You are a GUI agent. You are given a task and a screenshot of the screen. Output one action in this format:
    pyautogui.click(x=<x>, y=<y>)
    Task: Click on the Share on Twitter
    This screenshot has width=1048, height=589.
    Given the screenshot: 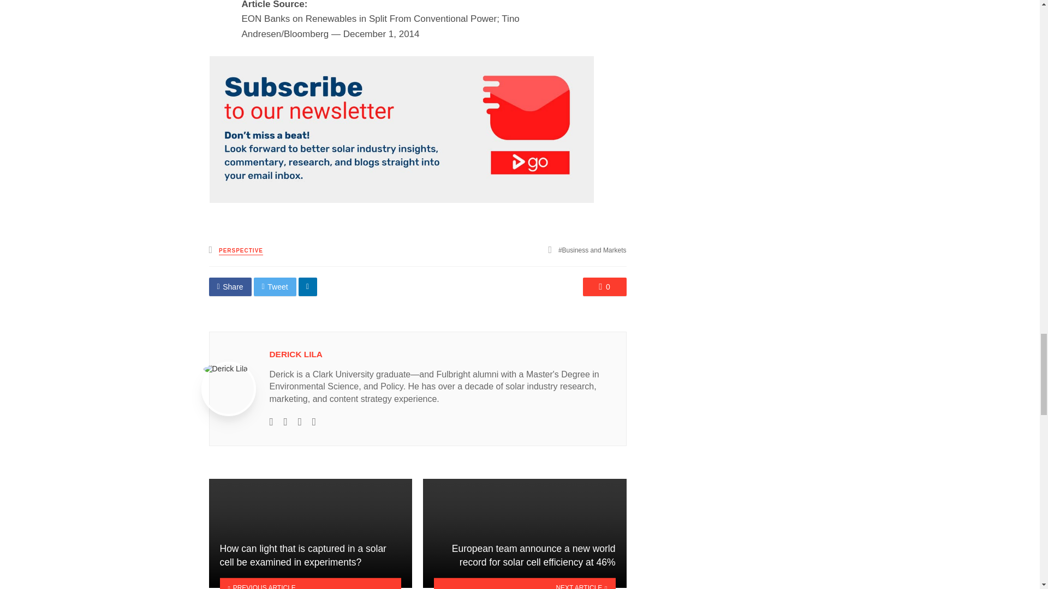 What is the action you would take?
    pyautogui.click(x=275, y=287)
    